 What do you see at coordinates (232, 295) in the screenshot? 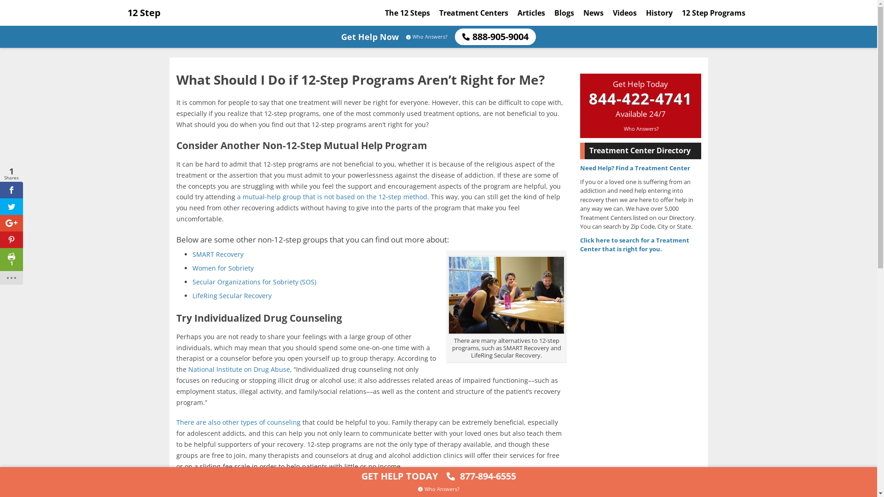
I see `LifeRing Secular Recovery` at bounding box center [232, 295].